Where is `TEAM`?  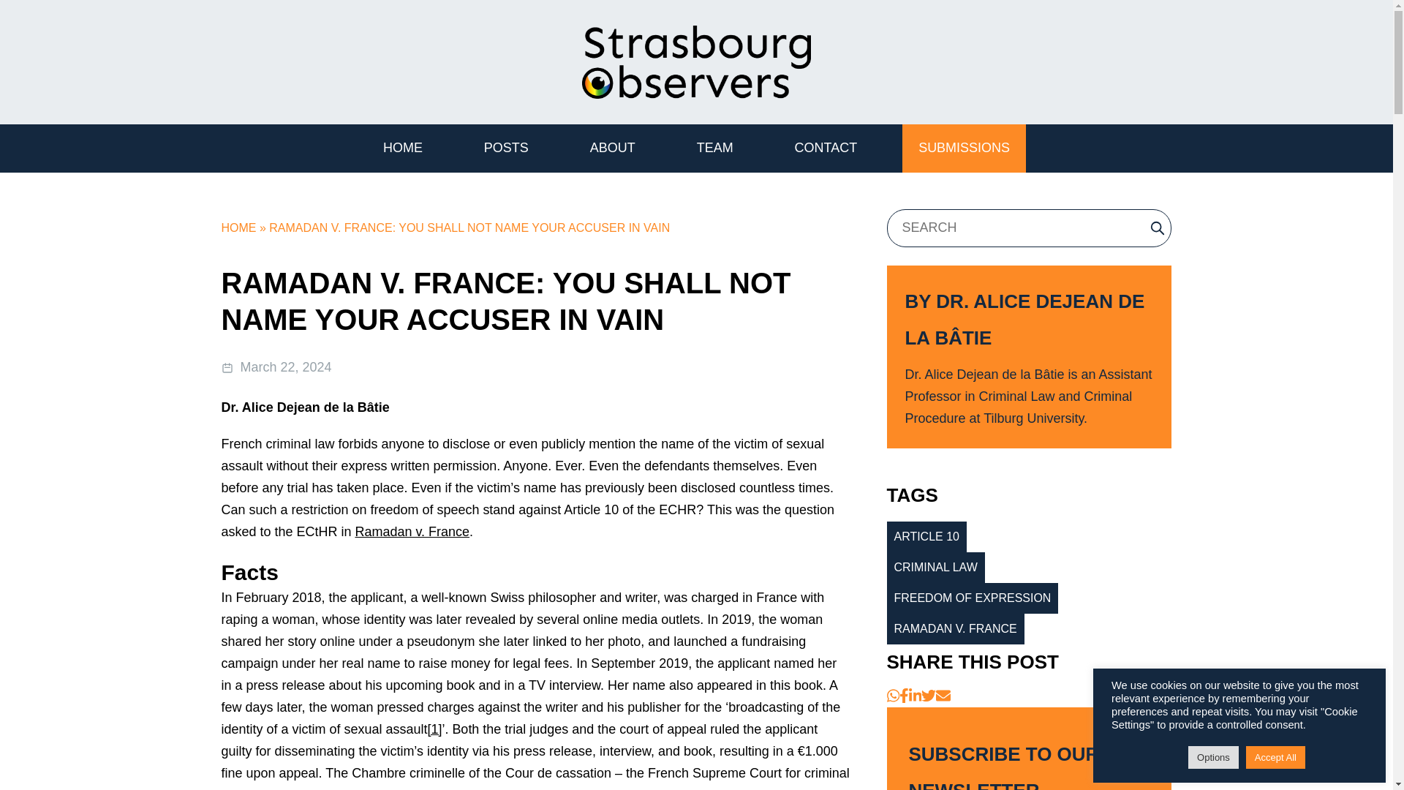 TEAM is located at coordinates (715, 148).